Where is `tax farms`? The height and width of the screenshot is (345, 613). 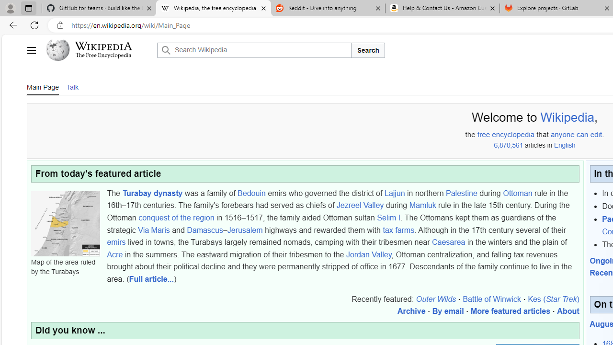
tax farms is located at coordinates (398, 230).